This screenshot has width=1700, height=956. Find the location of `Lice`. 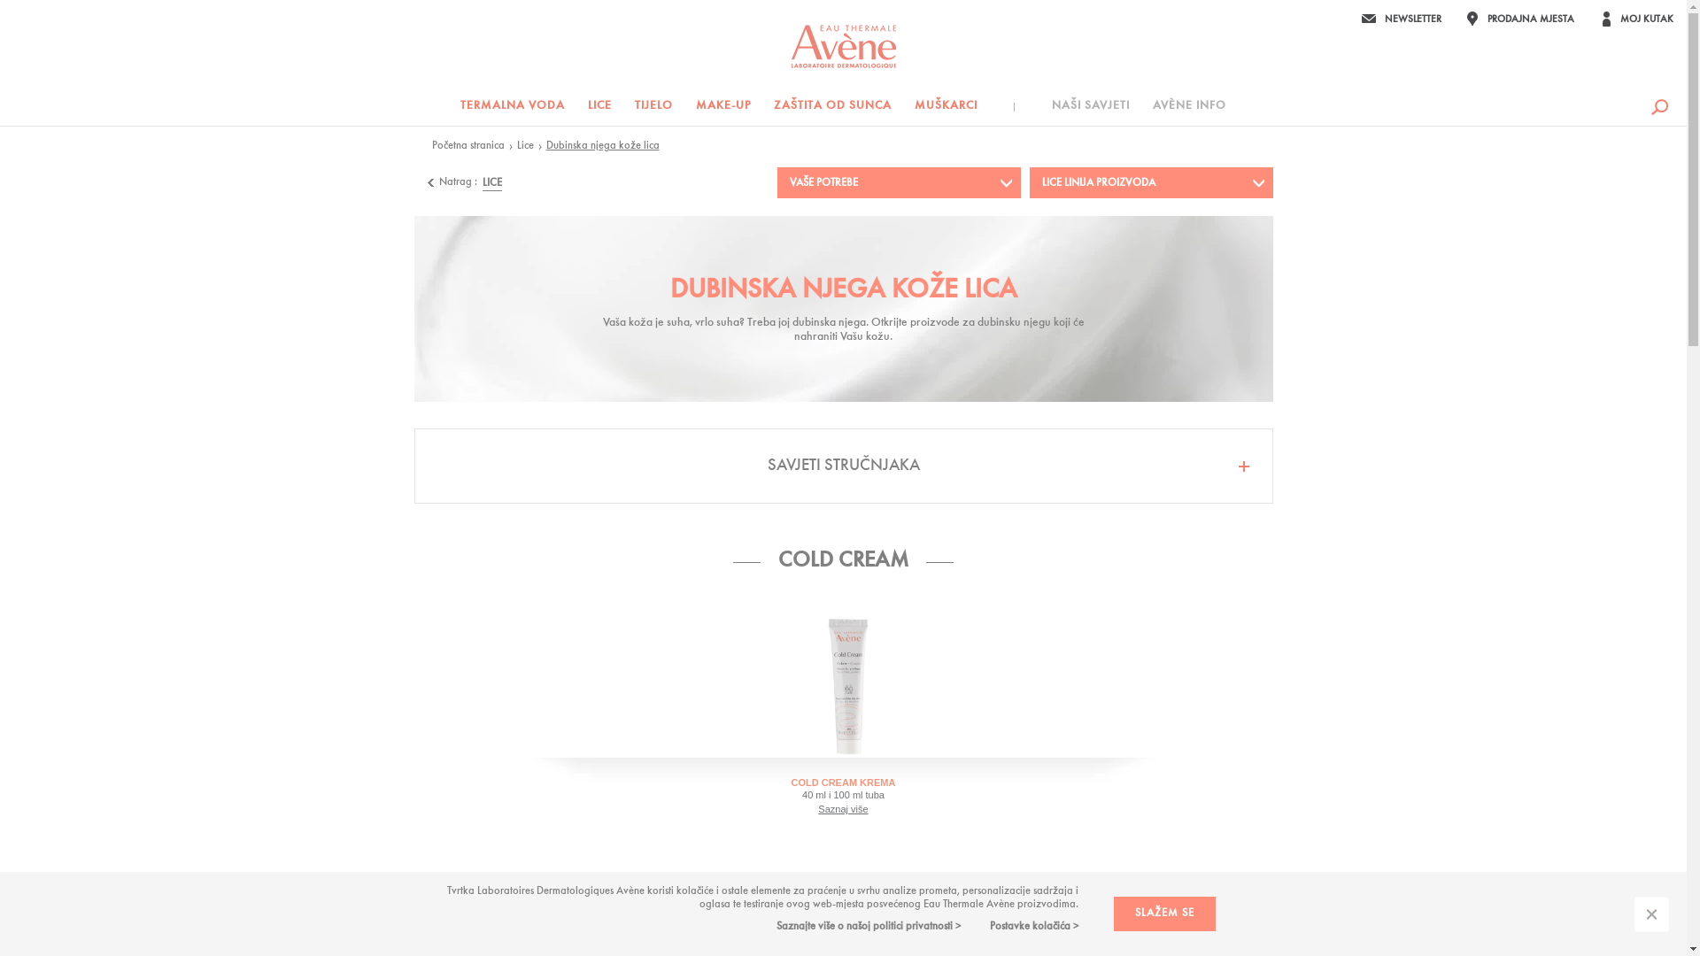

Lice is located at coordinates (526, 146).